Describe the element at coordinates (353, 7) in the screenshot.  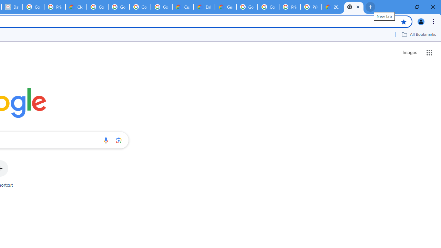
I see `New Tab` at that location.